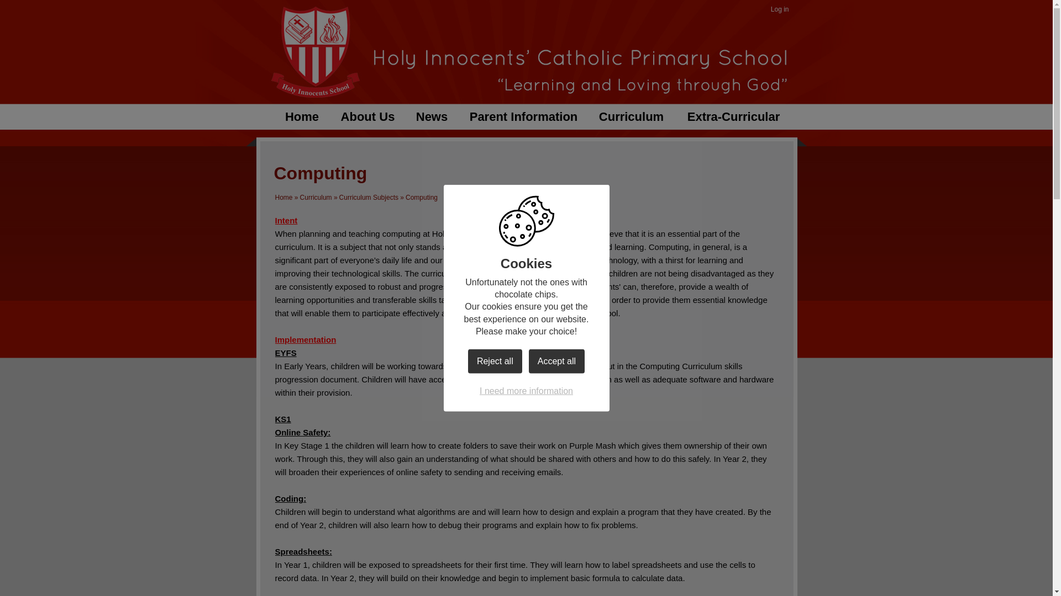  I want to click on Home Page, so click(314, 51).